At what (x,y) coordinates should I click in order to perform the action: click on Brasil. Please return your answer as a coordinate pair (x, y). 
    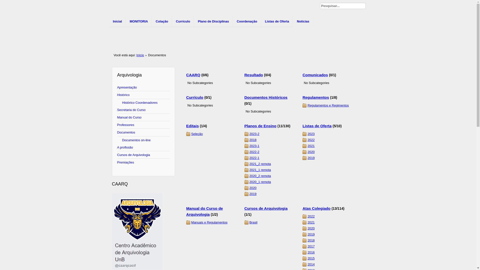
    Looking at the image, I should click on (253, 222).